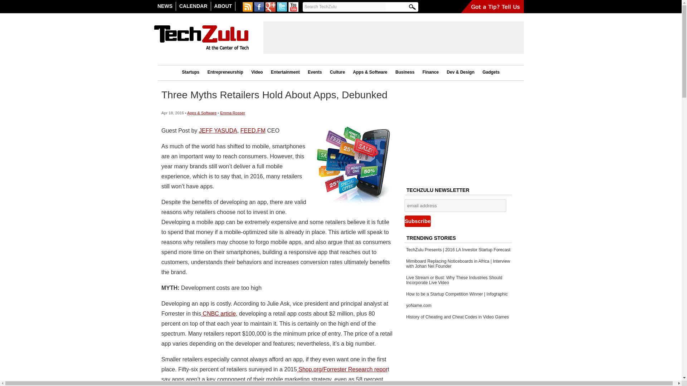  Describe the element at coordinates (315, 72) in the screenshot. I see `Events` at that location.